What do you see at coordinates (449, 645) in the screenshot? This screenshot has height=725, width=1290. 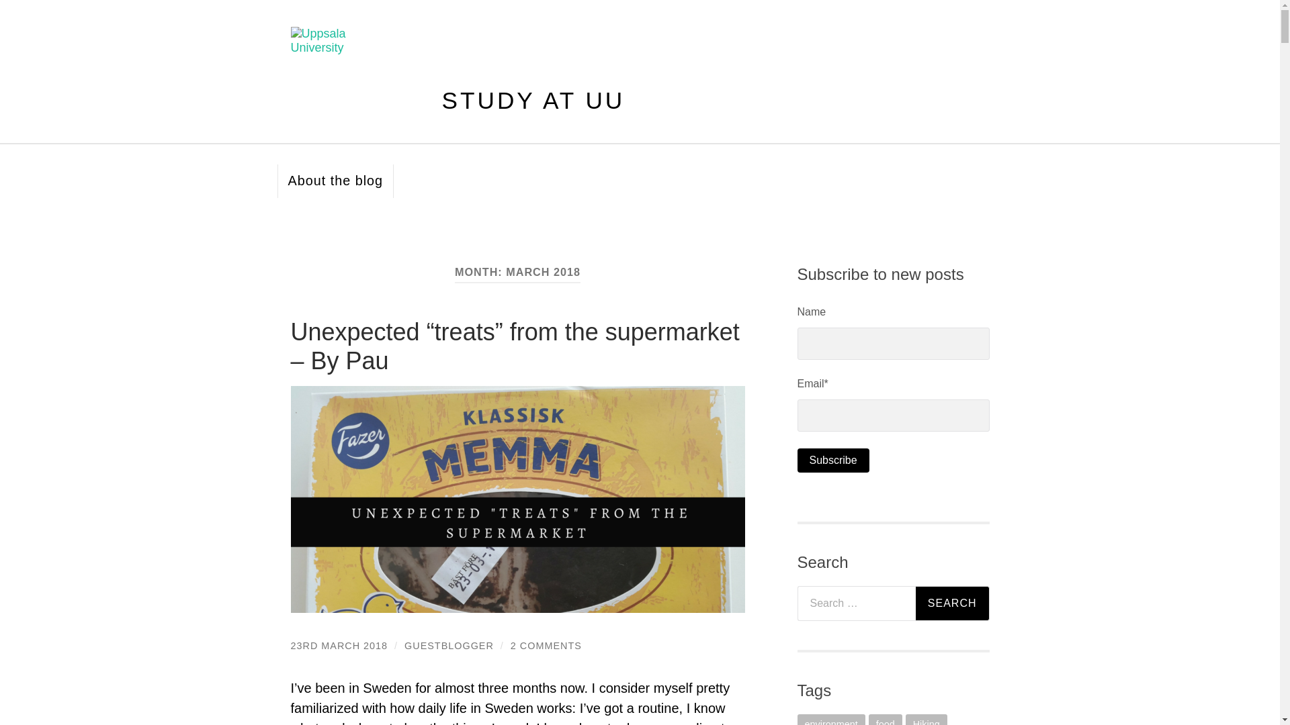 I see `GUESTBLOGGER` at bounding box center [449, 645].